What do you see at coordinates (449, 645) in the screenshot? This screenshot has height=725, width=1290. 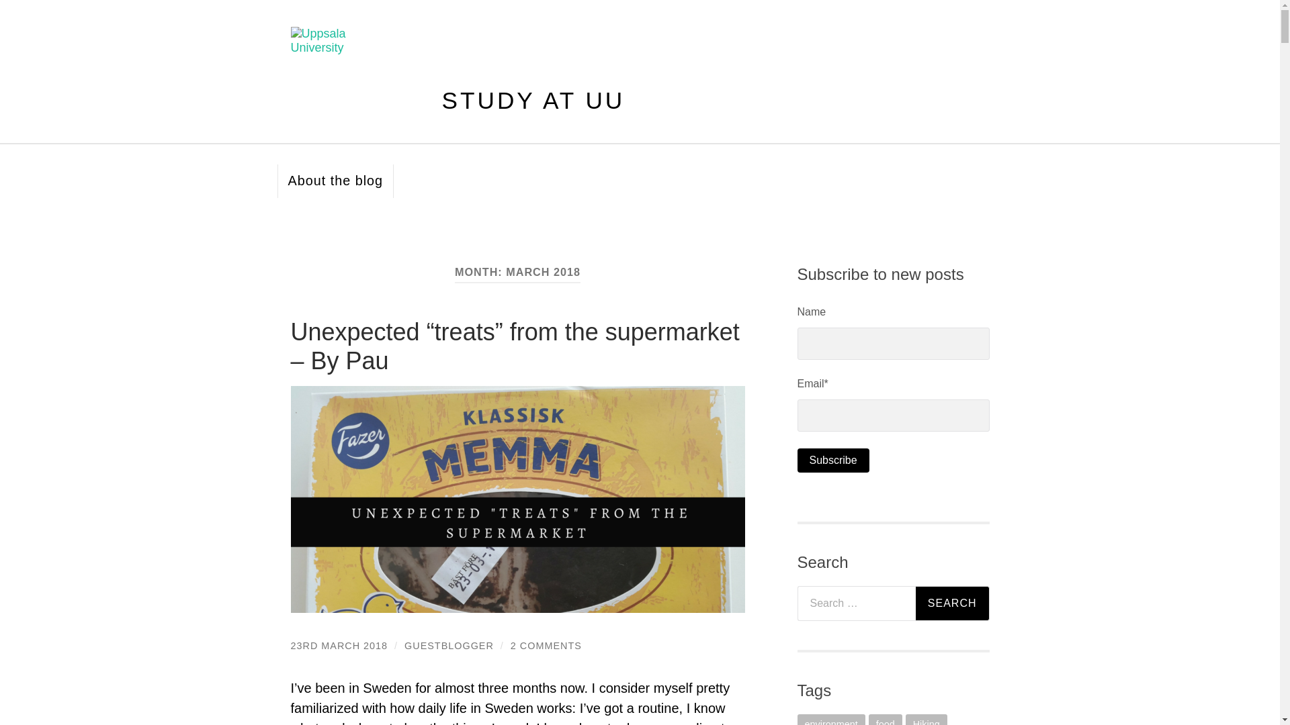 I see `GUESTBLOGGER` at bounding box center [449, 645].